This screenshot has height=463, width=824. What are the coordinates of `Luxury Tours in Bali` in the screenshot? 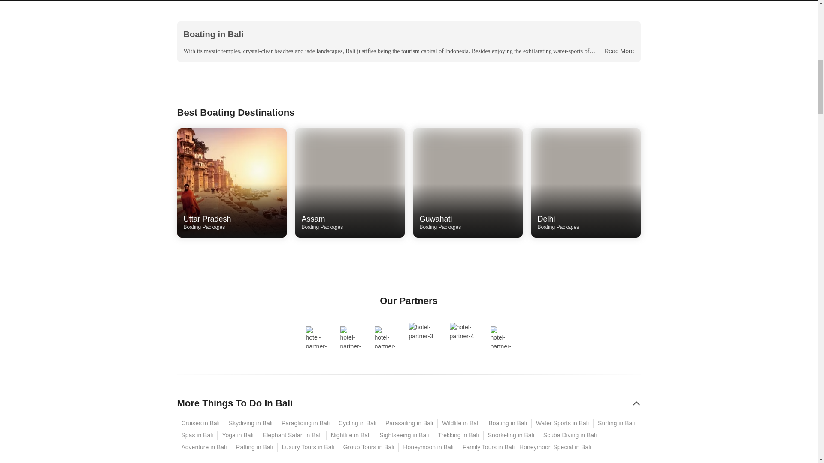 It's located at (308, 447).